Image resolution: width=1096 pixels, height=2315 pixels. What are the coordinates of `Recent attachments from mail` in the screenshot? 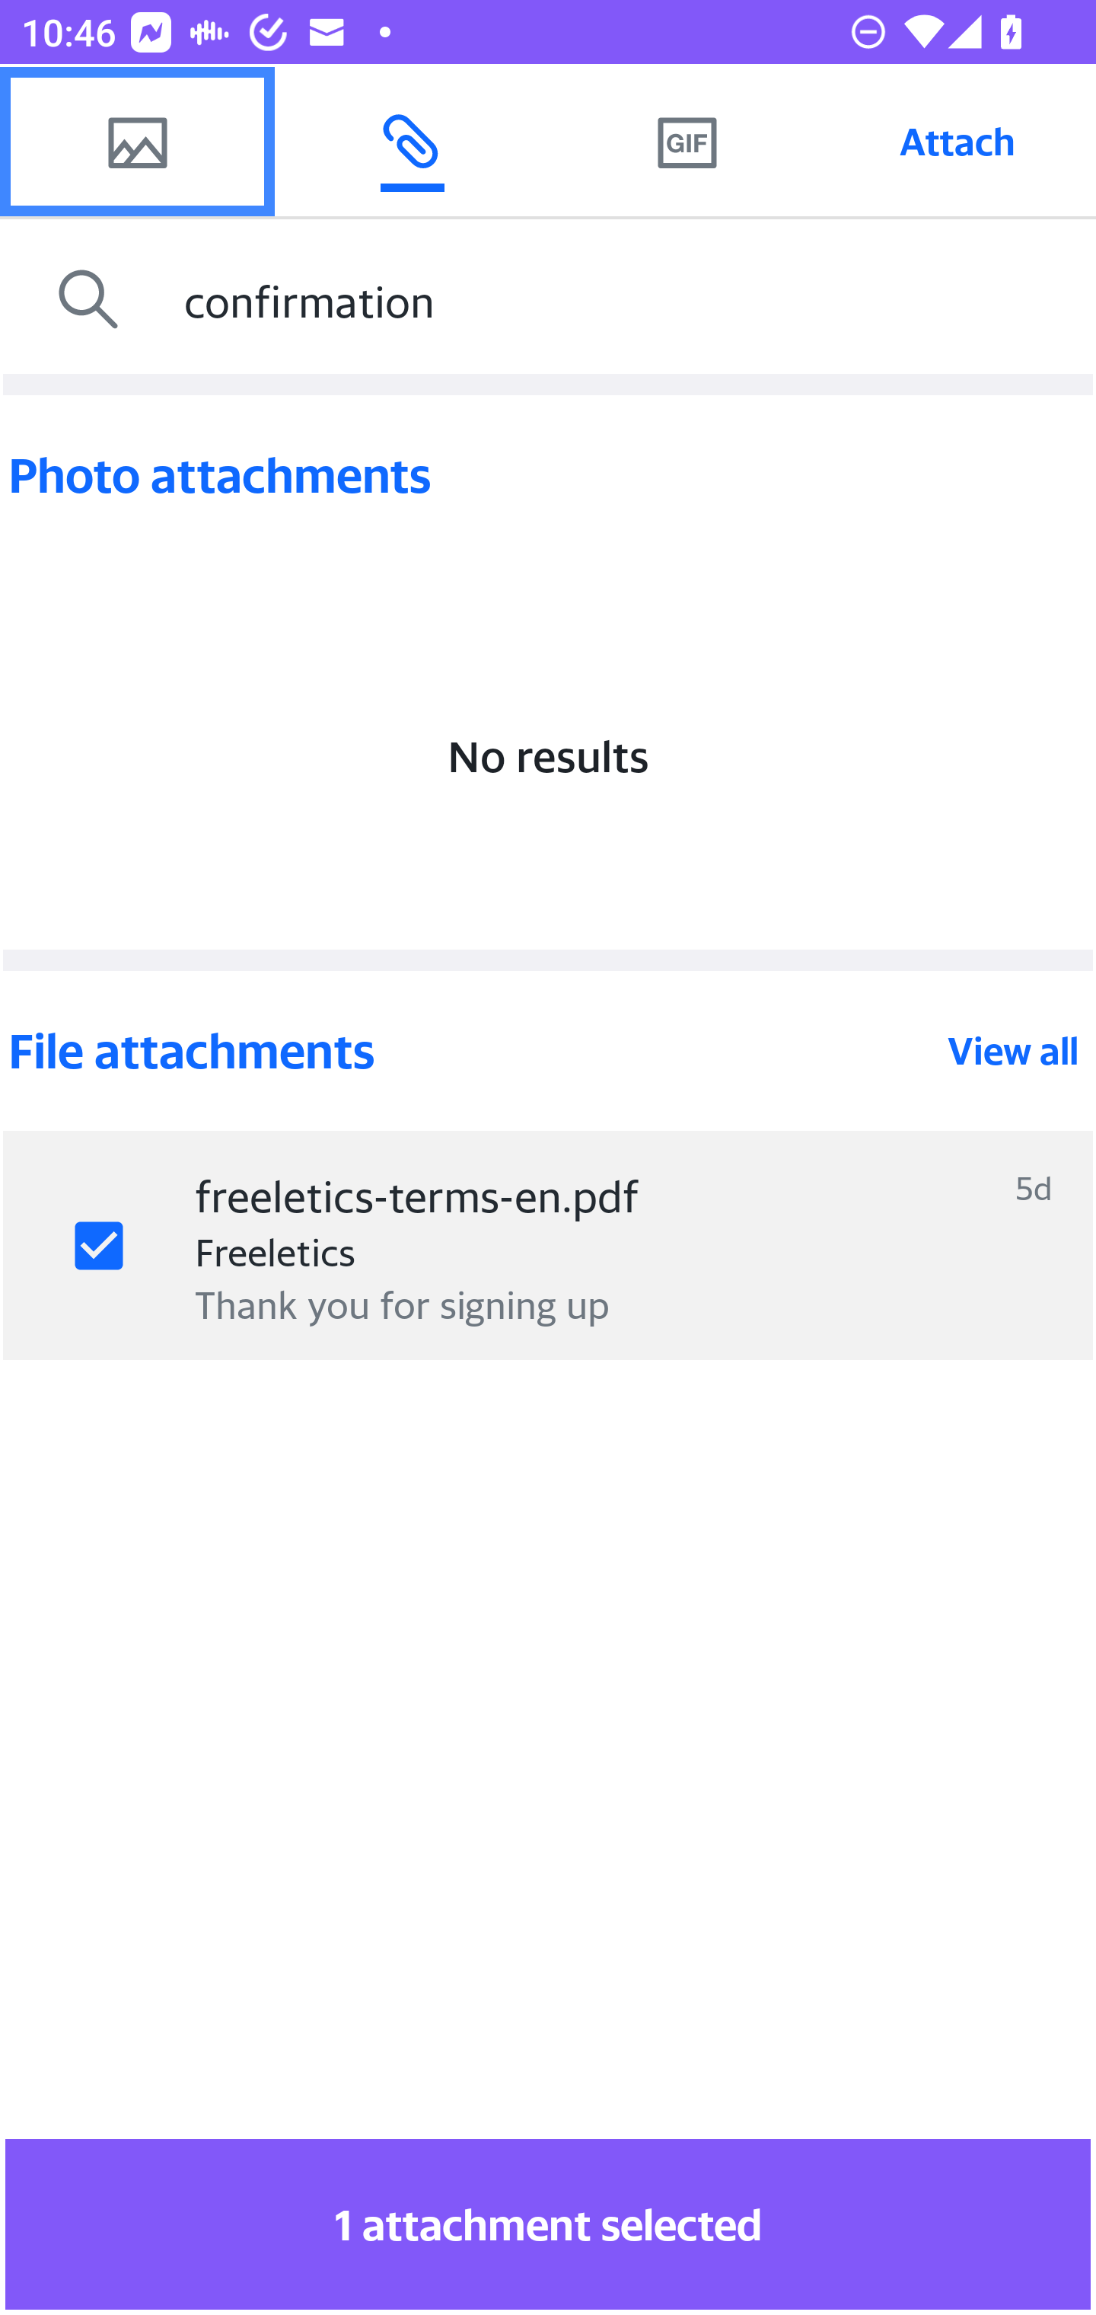 It's located at (412, 141).